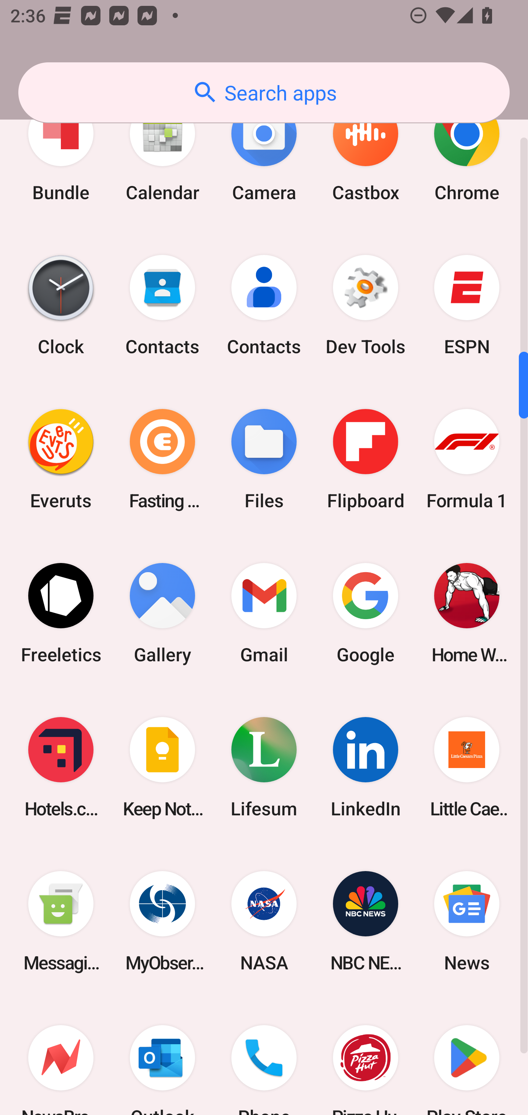 The width and height of the screenshot is (528, 1115). I want to click on Contacts, so click(162, 305).